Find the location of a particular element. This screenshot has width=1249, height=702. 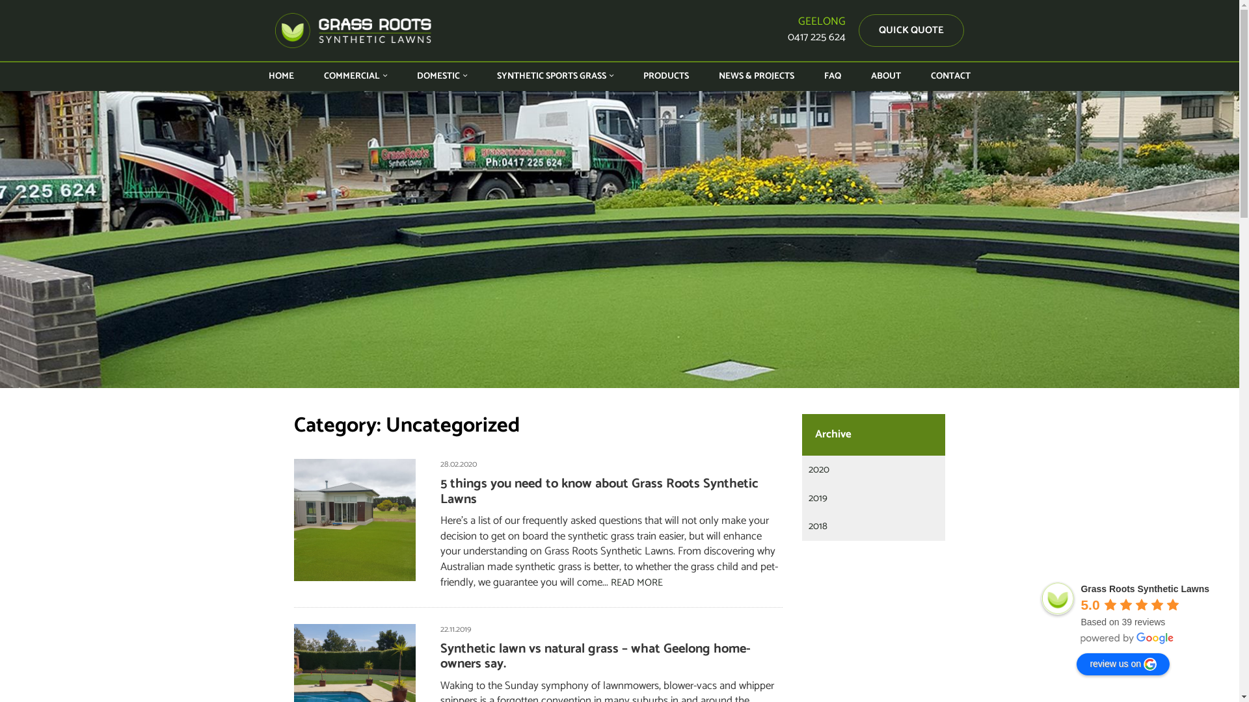

2019 is located at coordinates (818, 498).